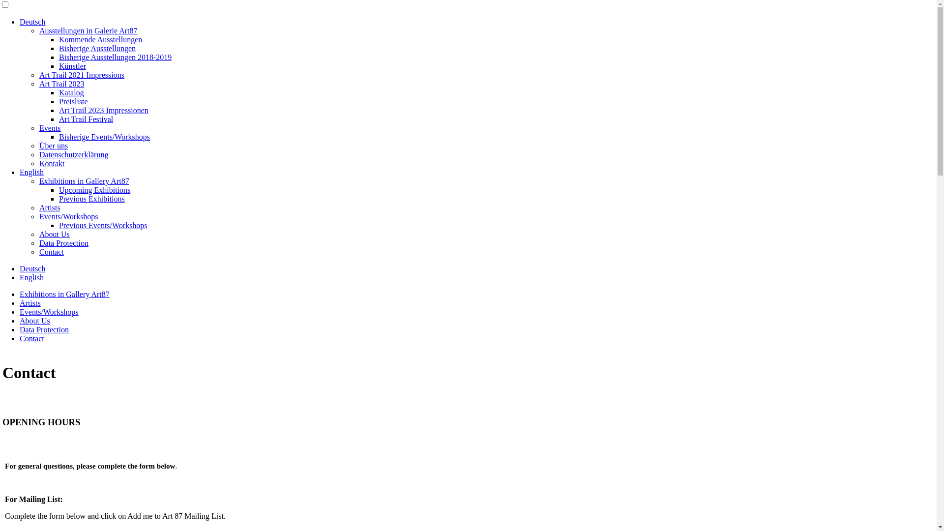  I want to click on Previous Events/Workshops, so click(103, 225).